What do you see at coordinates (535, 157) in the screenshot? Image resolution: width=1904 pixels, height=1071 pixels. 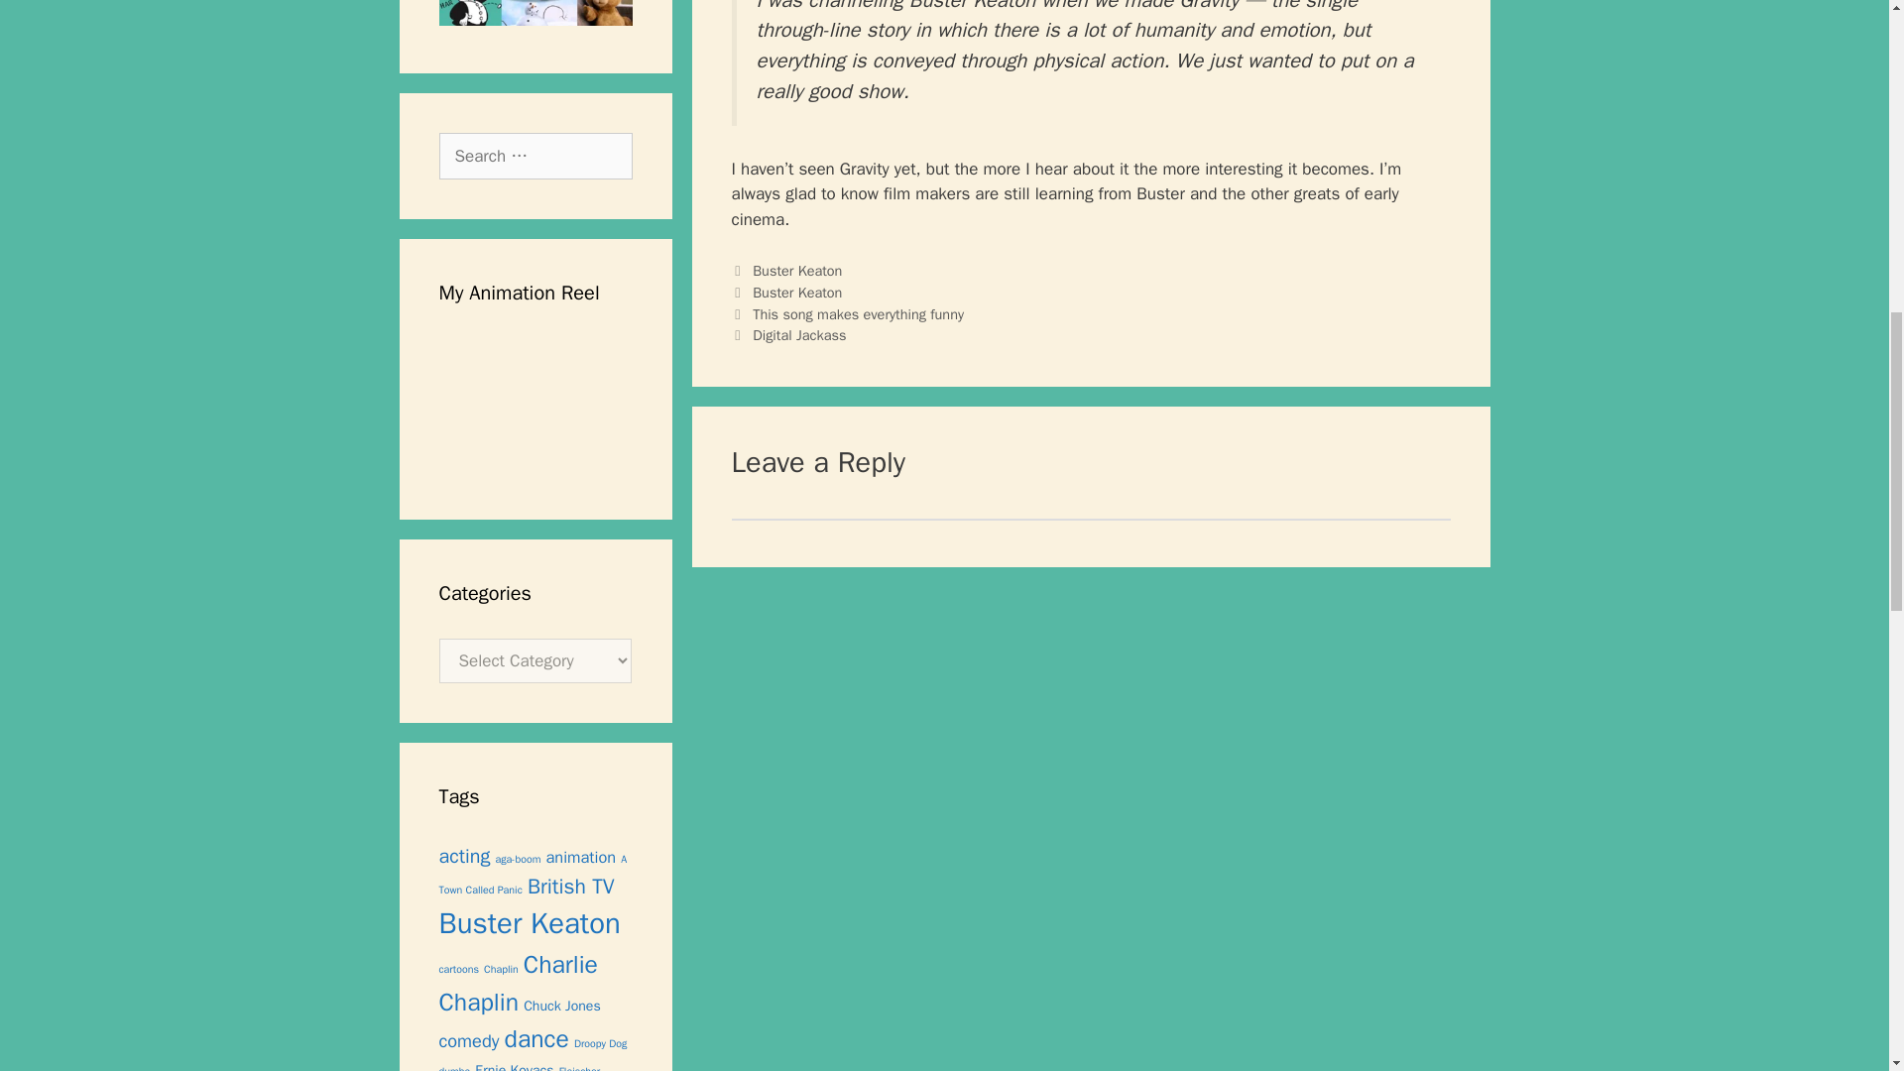 I see `Search for:` at bounding box center [535, 157].